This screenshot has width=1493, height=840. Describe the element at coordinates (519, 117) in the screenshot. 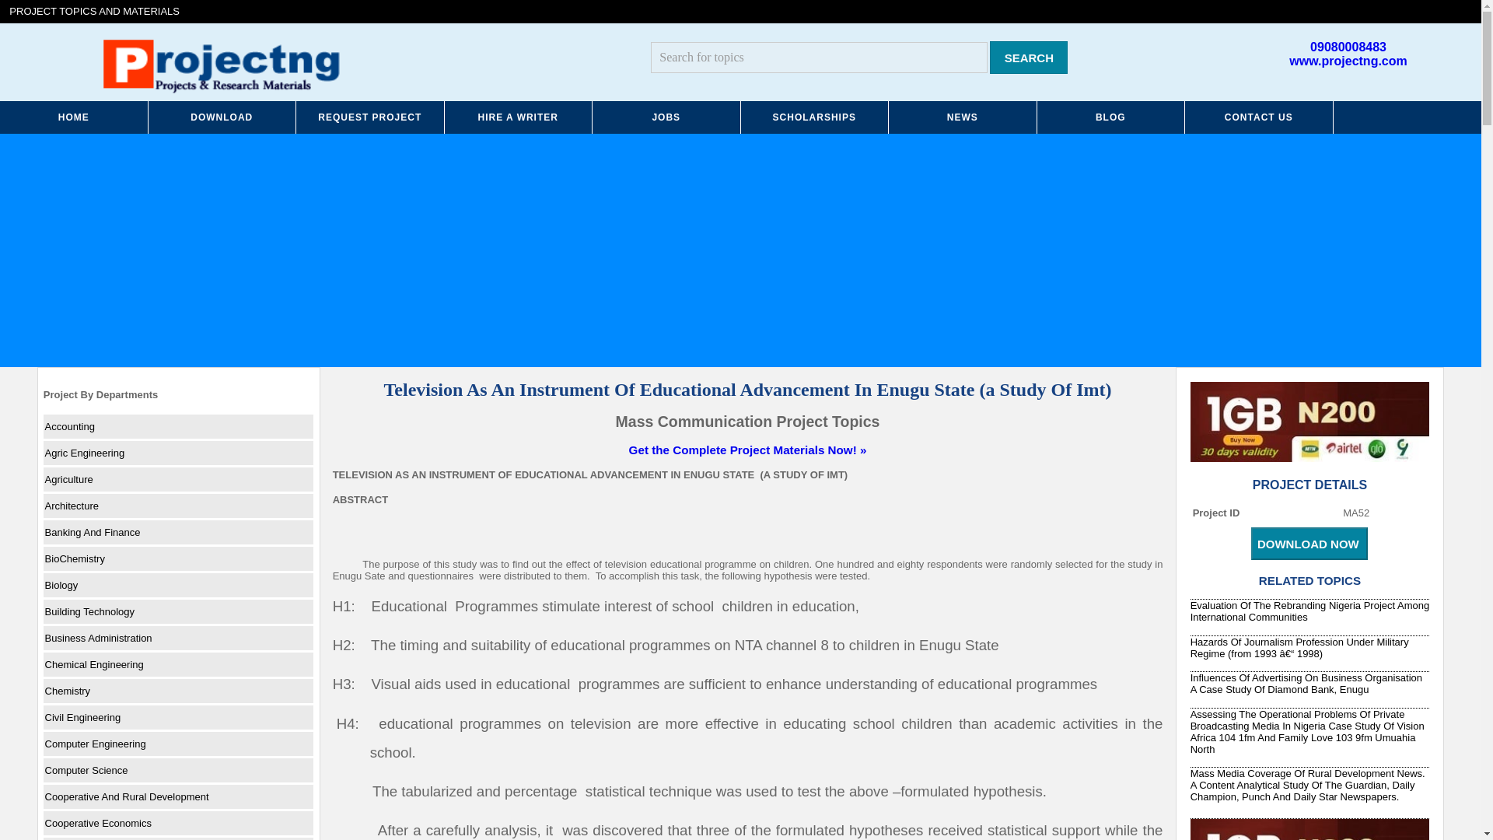

I see `Hire a Project Writer` at that location.